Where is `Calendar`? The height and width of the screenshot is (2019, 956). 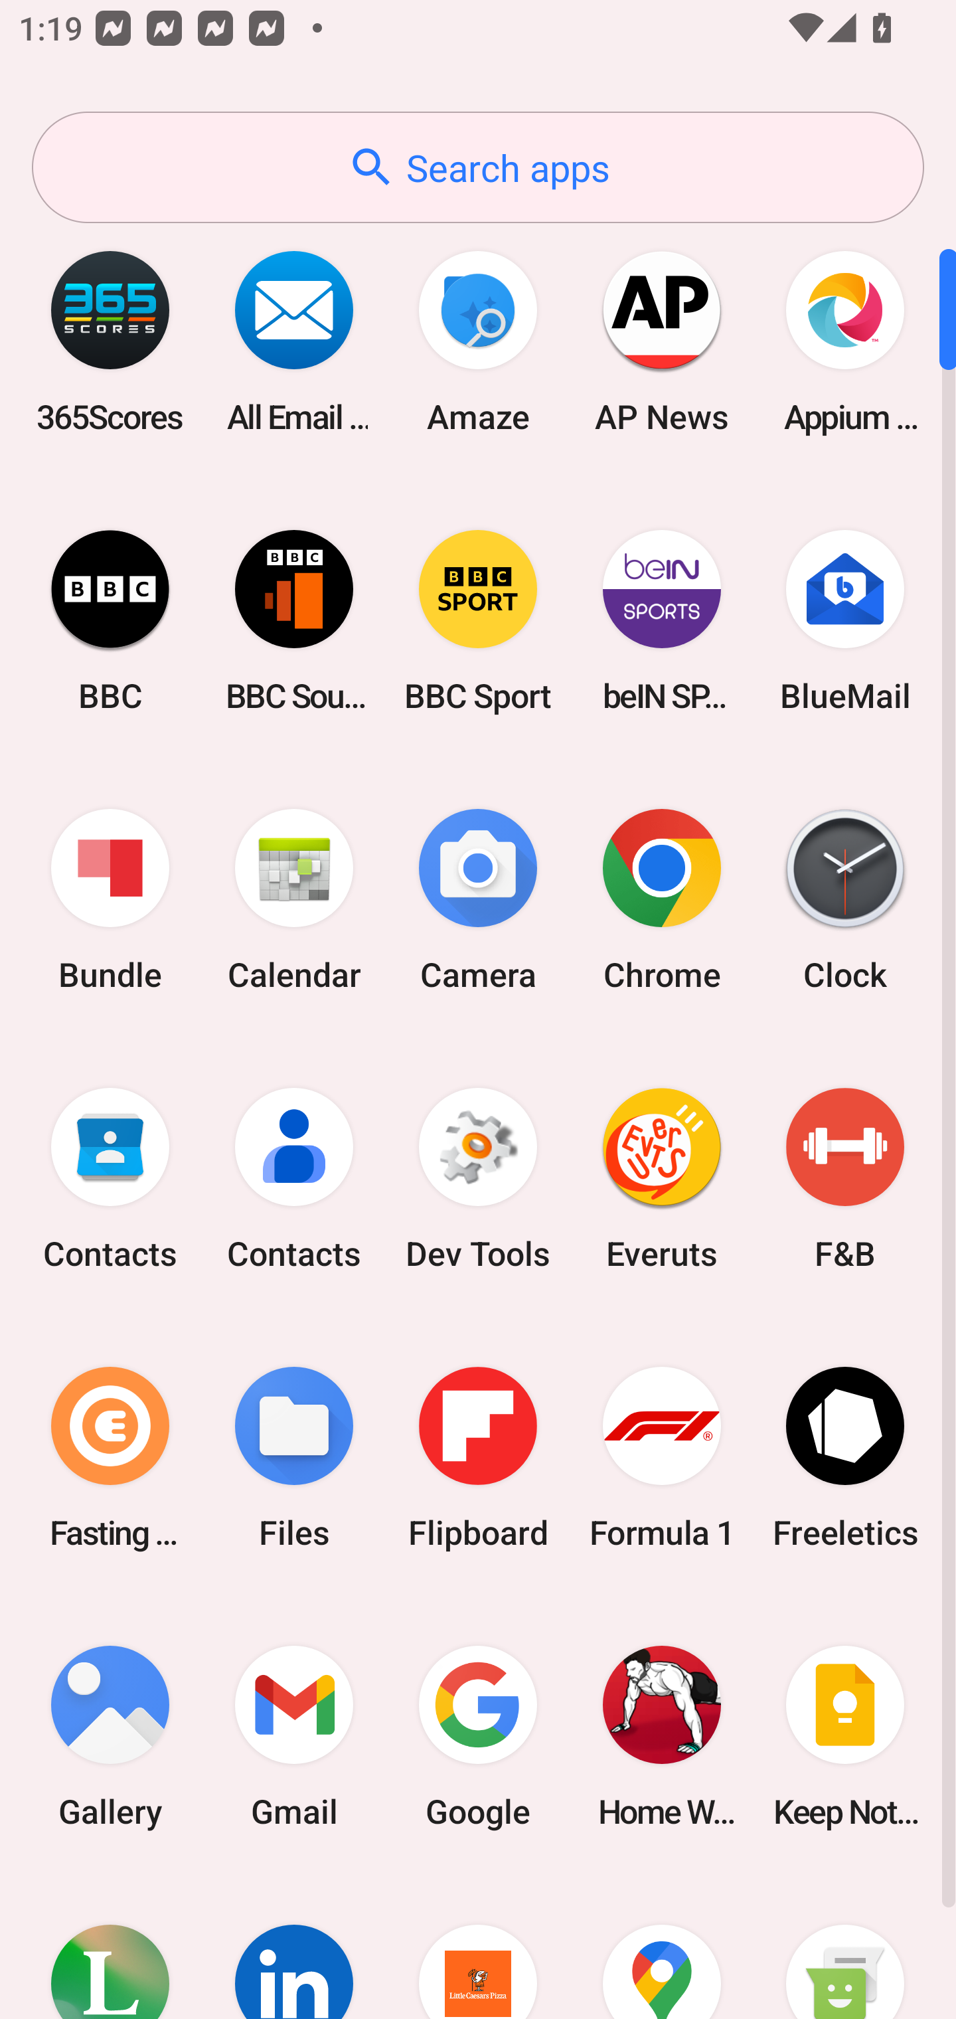
Calendar is located at coordinates (294, 901).